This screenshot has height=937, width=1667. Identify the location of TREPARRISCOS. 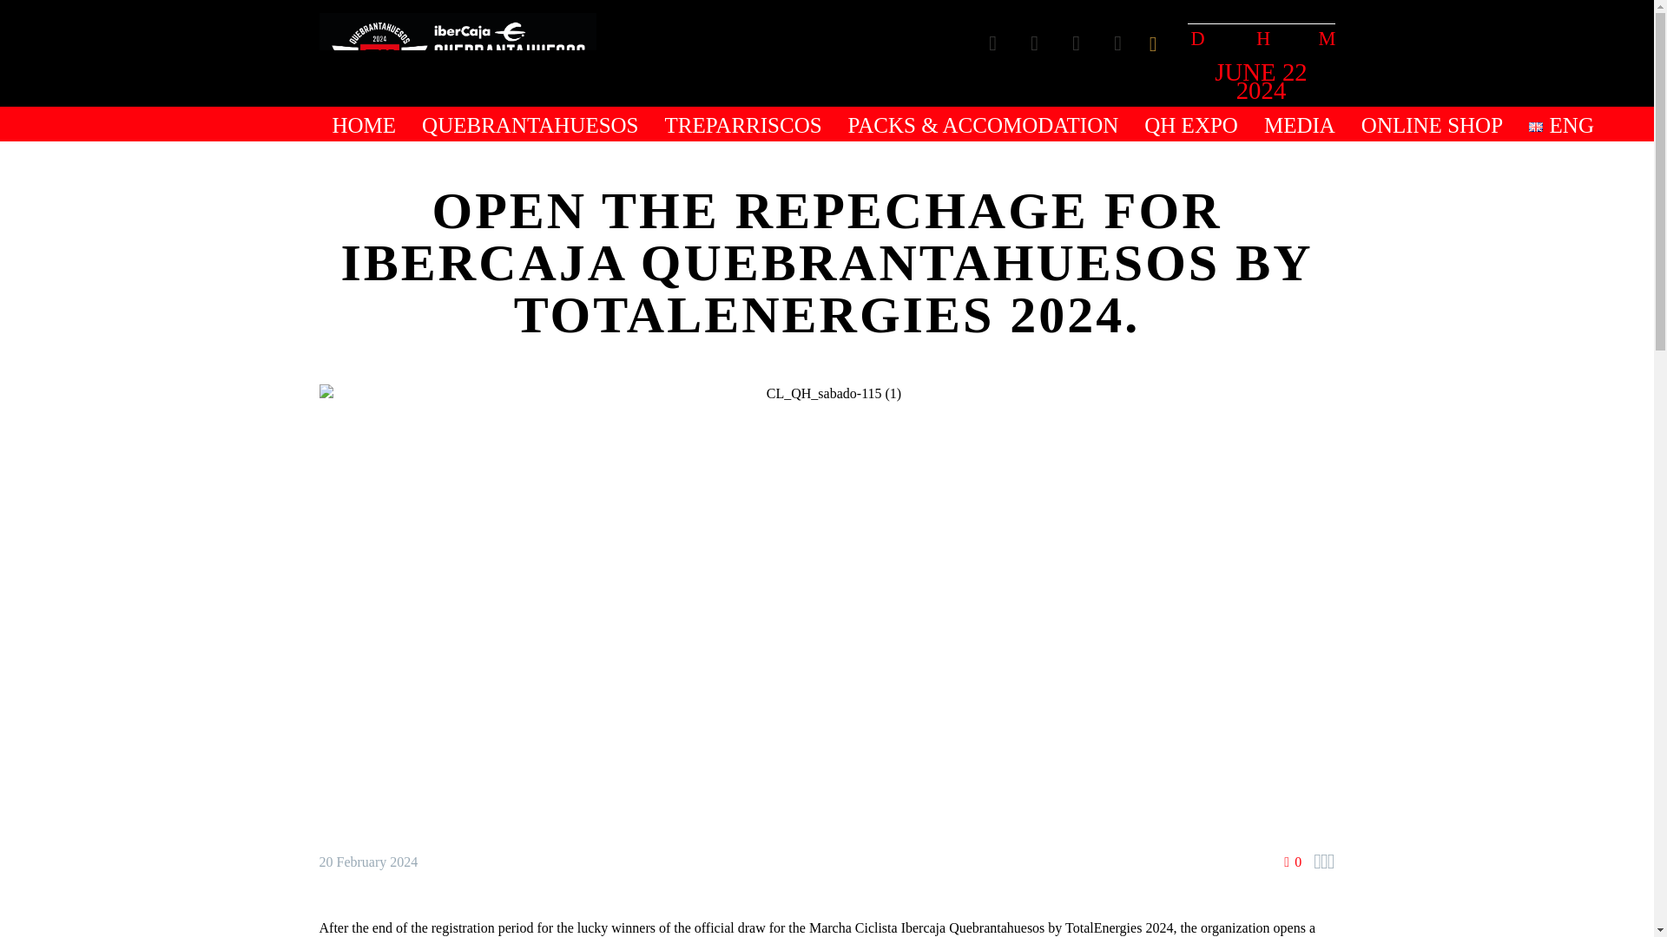
(743, 125).